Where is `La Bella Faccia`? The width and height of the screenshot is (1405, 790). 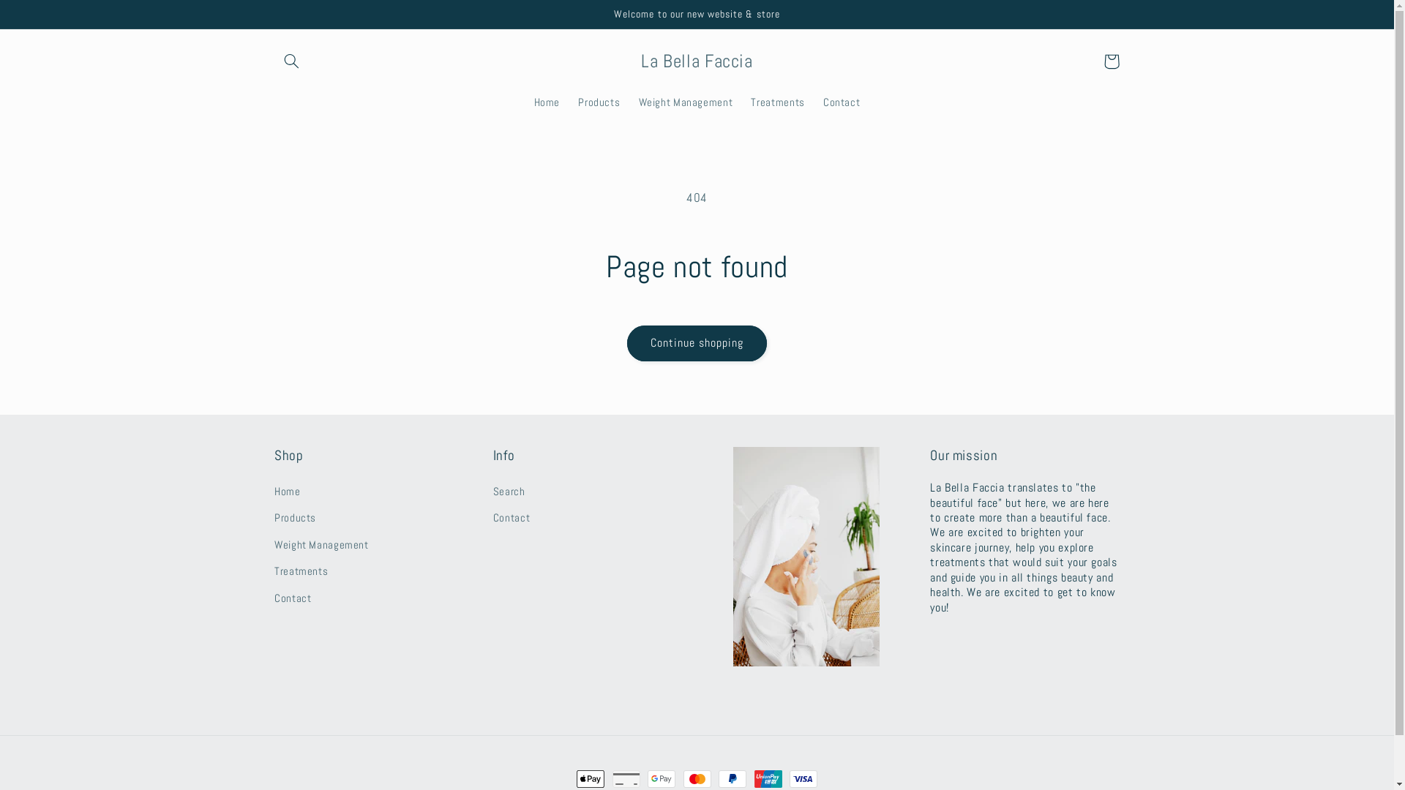
La Bella Faccia is located at coordinates (697, 61).